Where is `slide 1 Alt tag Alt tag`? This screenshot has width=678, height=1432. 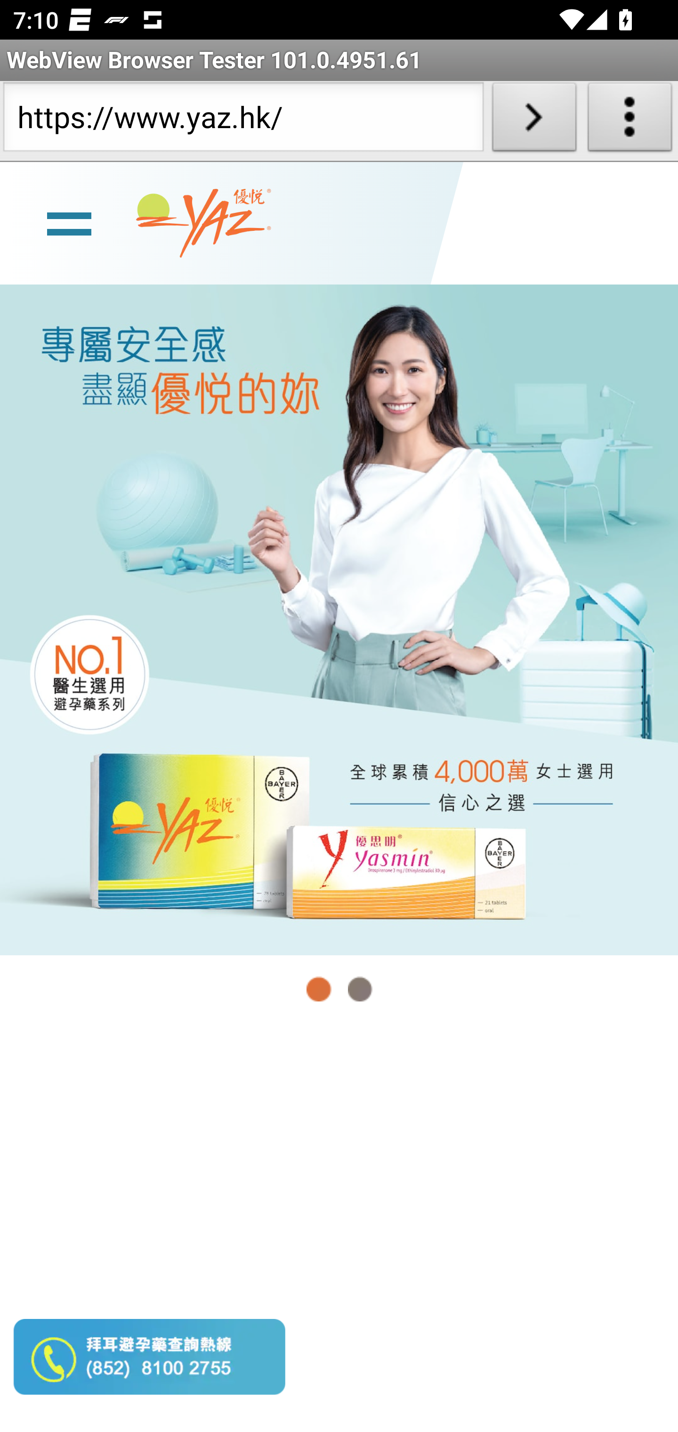 slide 1 Alt tag Alt tag is located at coordinates (339, 619).